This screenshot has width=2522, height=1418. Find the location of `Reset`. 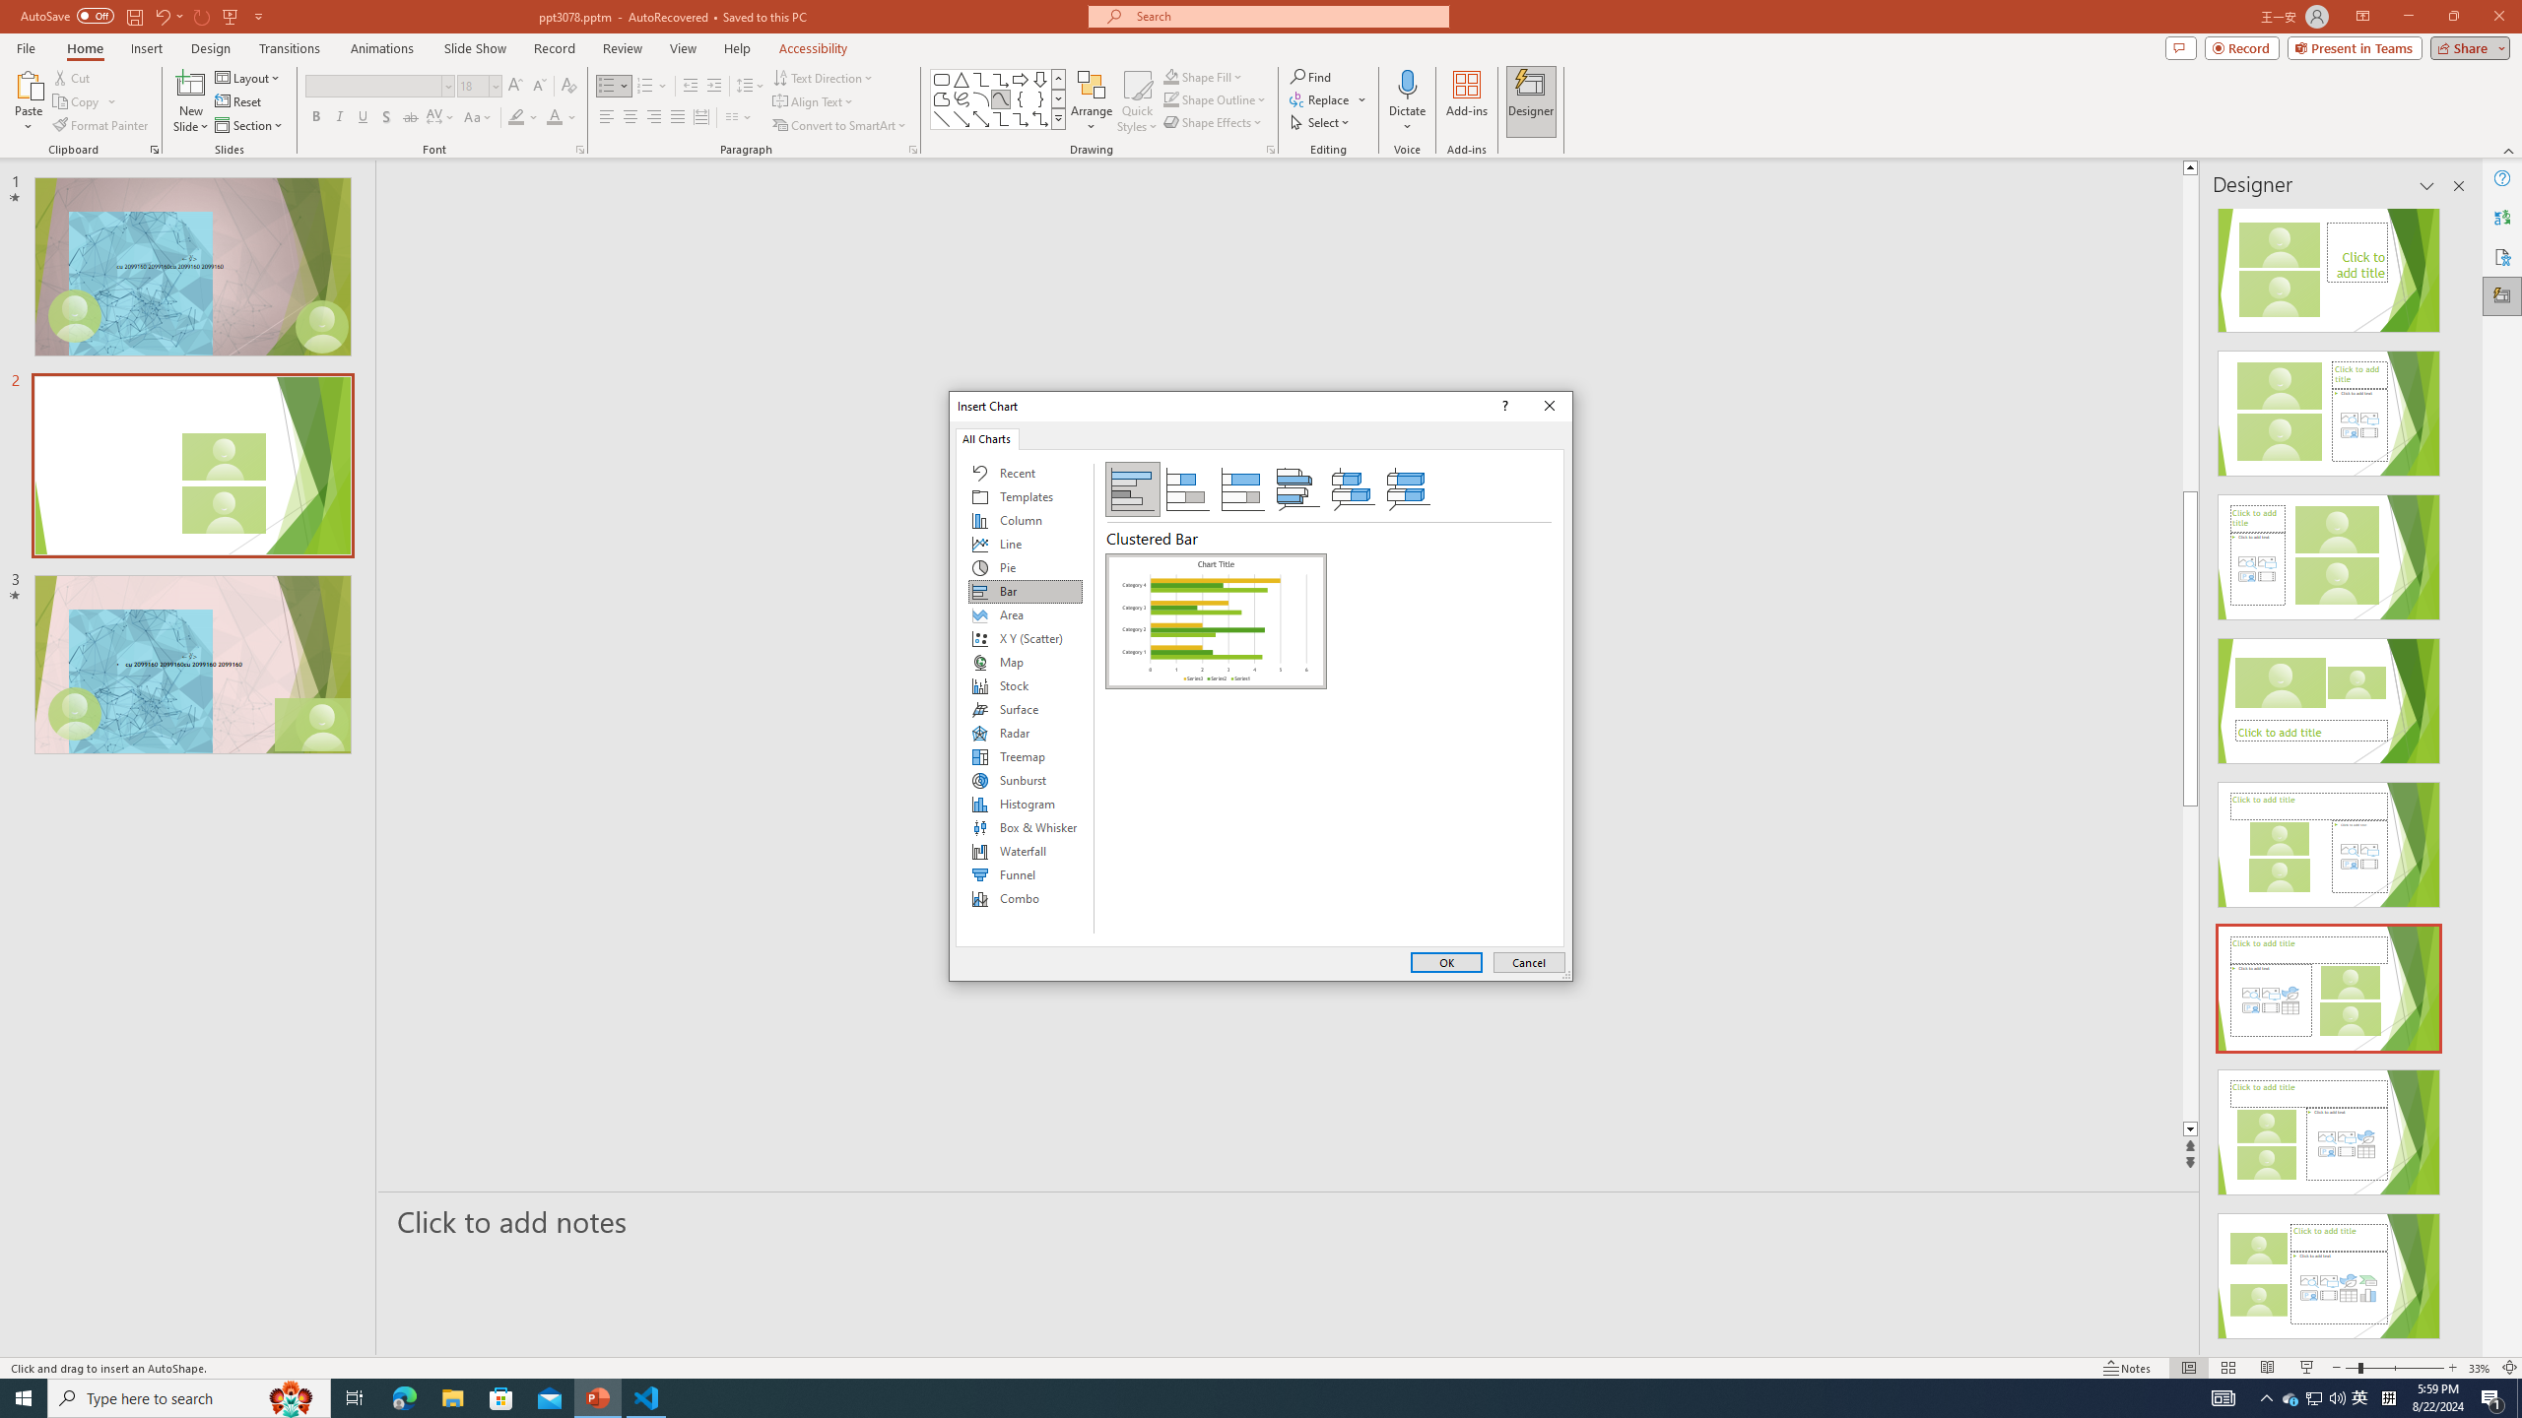

Reset is located at coordinates (239, 102).